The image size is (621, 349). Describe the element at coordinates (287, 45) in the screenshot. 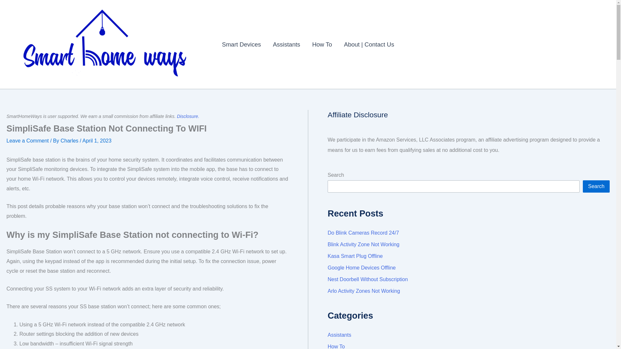

I see `Assistants` at that location.